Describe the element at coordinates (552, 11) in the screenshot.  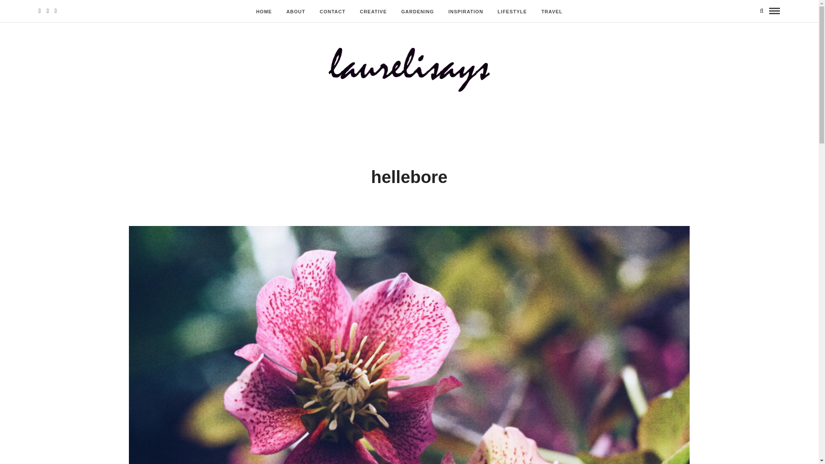
I see `TRAVEL` at that location.